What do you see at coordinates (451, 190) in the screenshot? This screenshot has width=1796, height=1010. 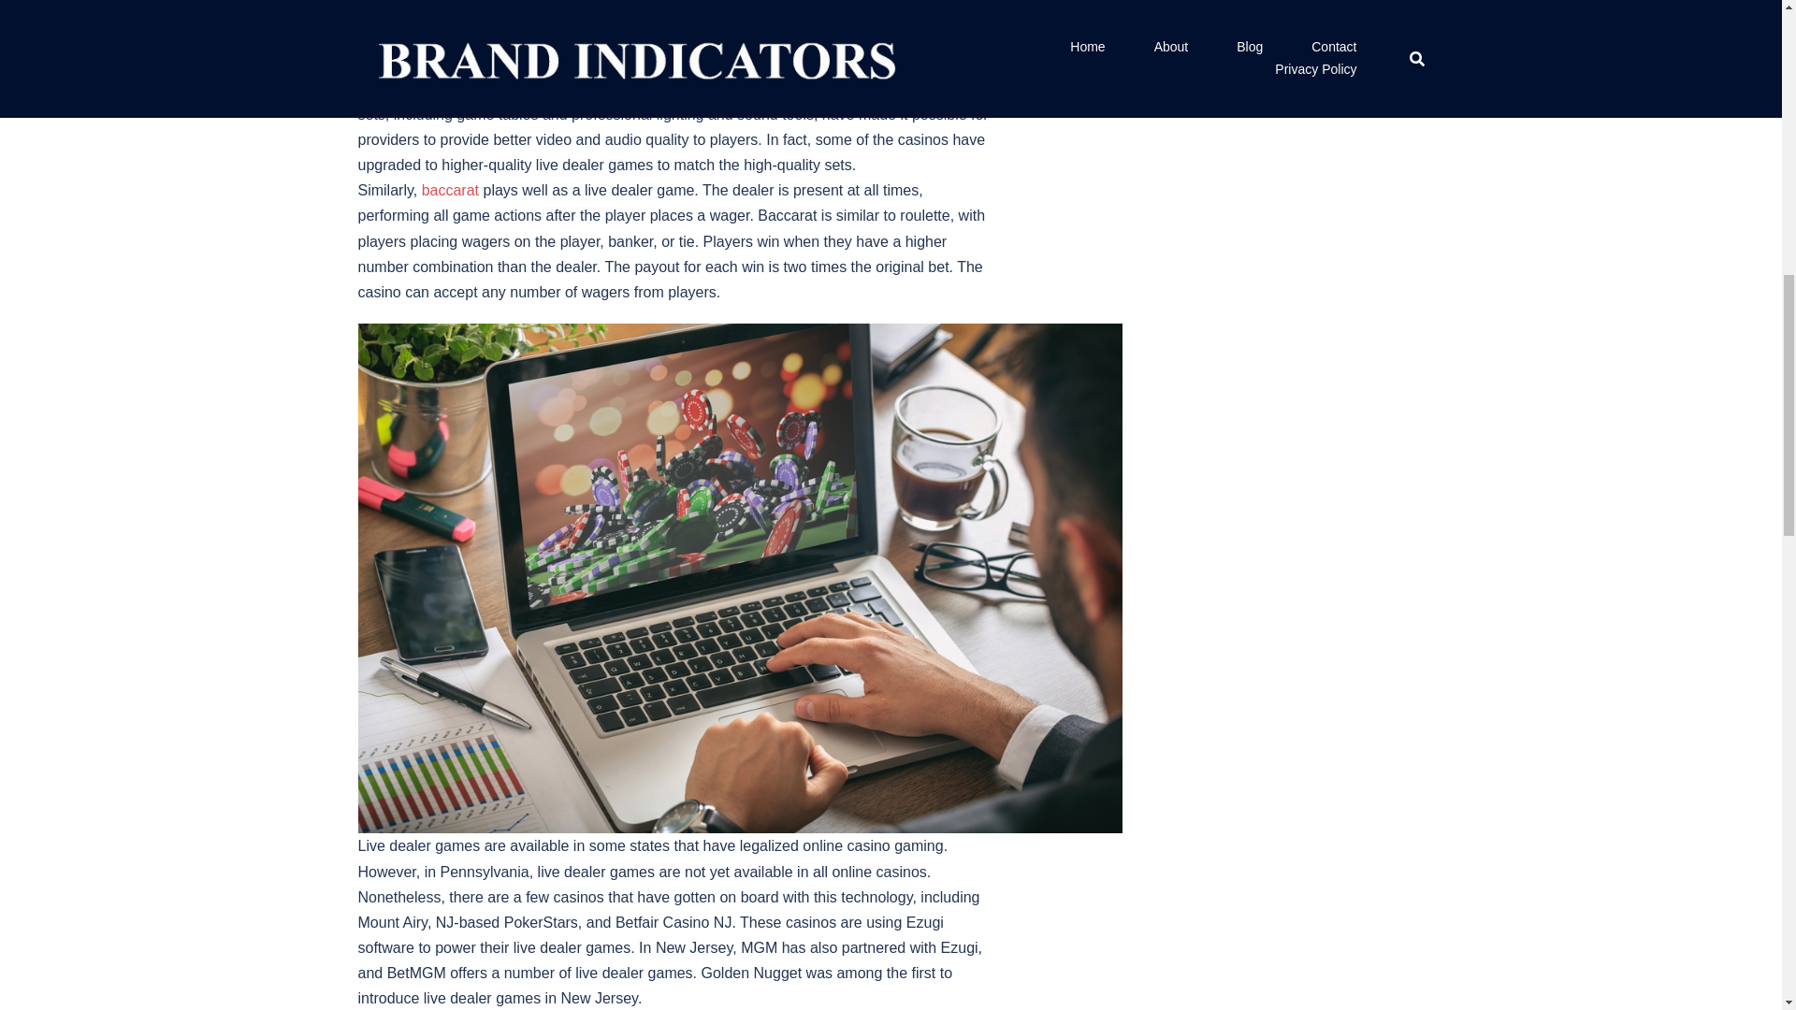 I see `baccarat` at bounding box center [451, 190].